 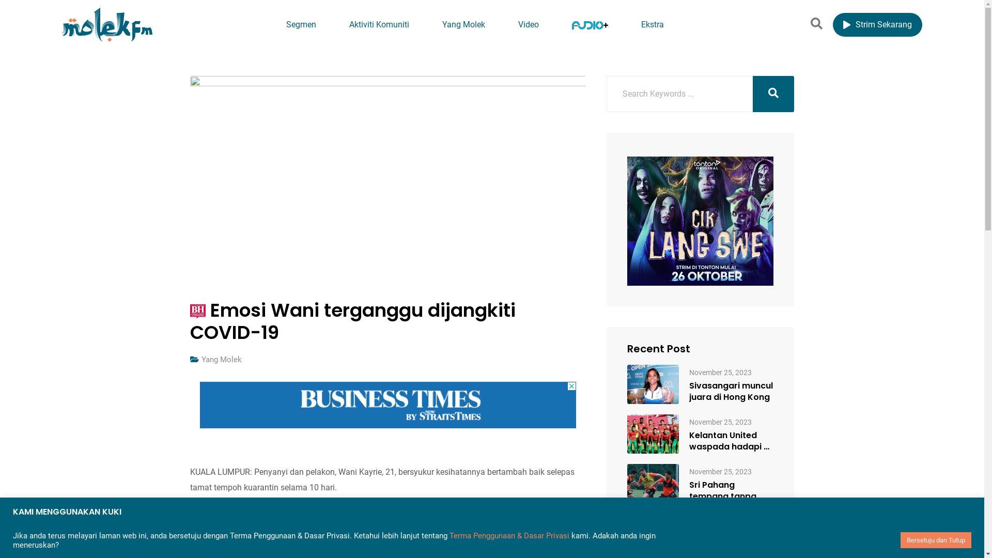 I want to click on Bersetuju dan Tutup, so click(x=936, y=540).